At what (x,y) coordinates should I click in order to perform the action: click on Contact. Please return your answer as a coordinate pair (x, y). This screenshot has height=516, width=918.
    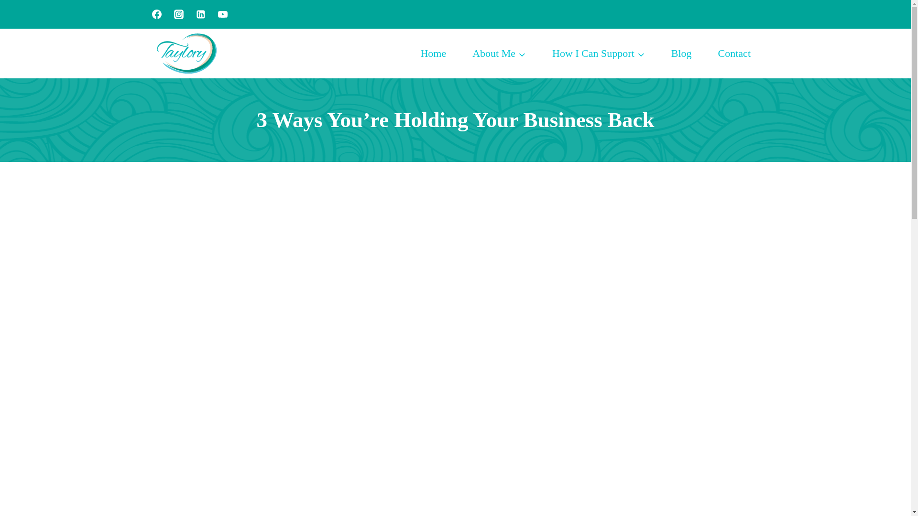
    Looking at the image, I should click on (734, 54).